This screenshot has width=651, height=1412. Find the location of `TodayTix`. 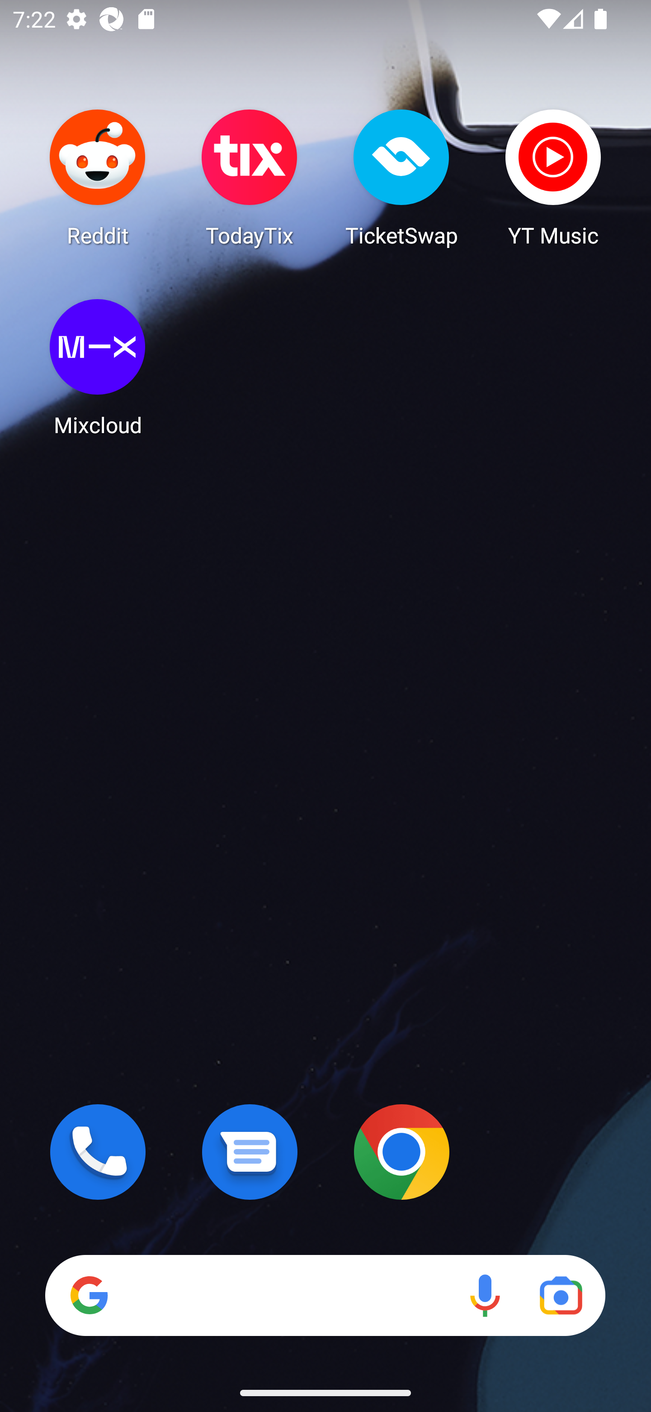

TodayTix is located at coordinates (250, 177).